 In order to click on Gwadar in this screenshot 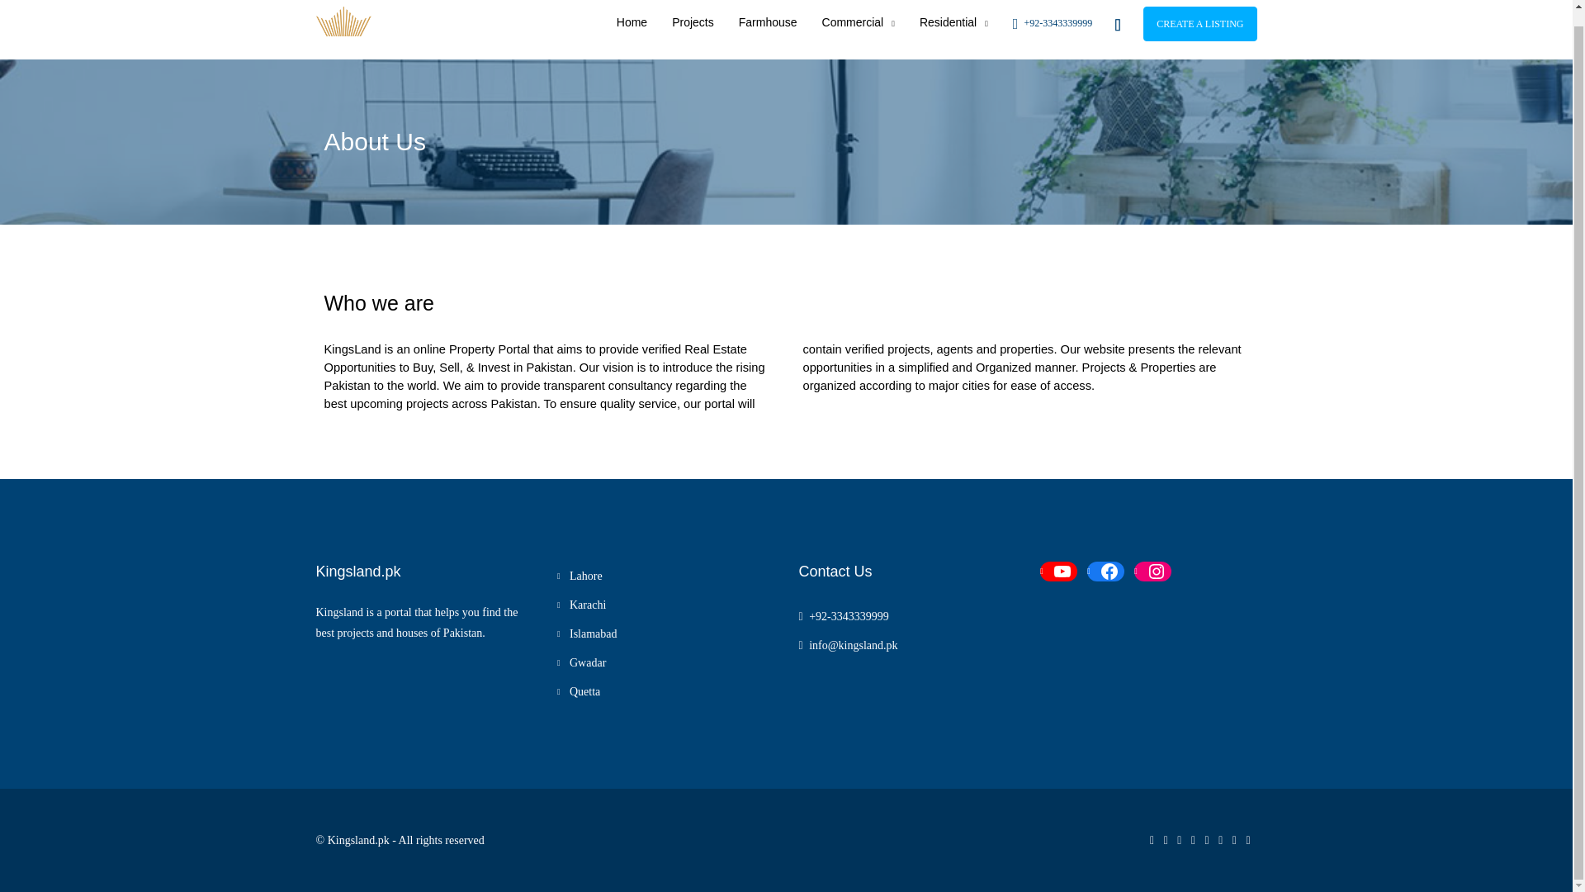, I will do `click(581, 662)`.